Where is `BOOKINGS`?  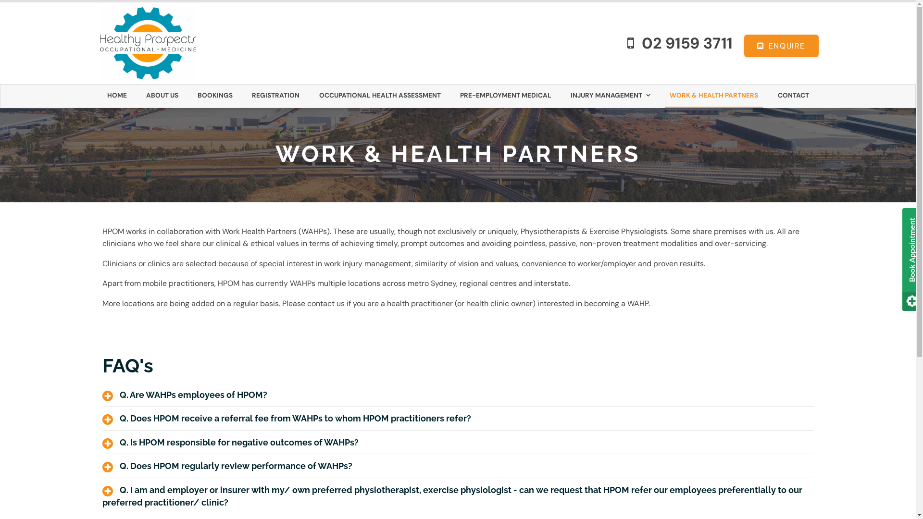 BOOKINGS is located at coordinates (215, 96).